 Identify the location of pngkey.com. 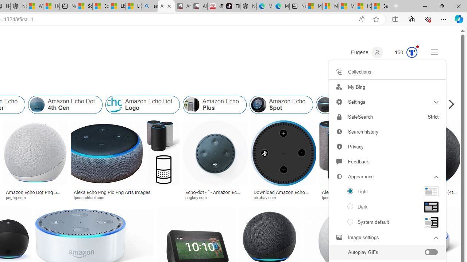
(198, 197).